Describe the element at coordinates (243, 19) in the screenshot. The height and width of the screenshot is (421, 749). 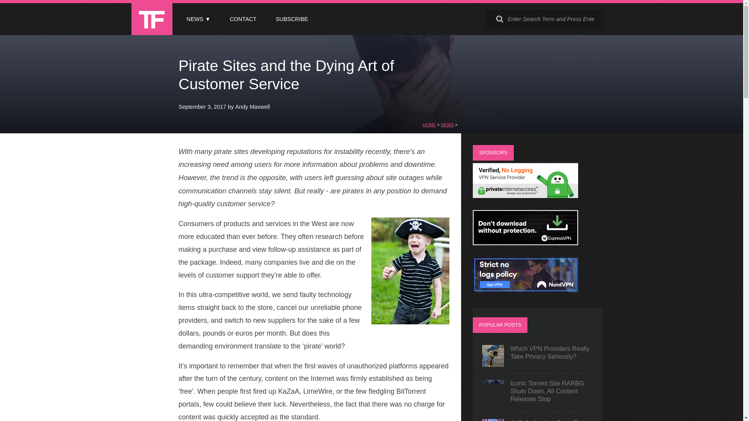
I see `CONTACT` at that location.